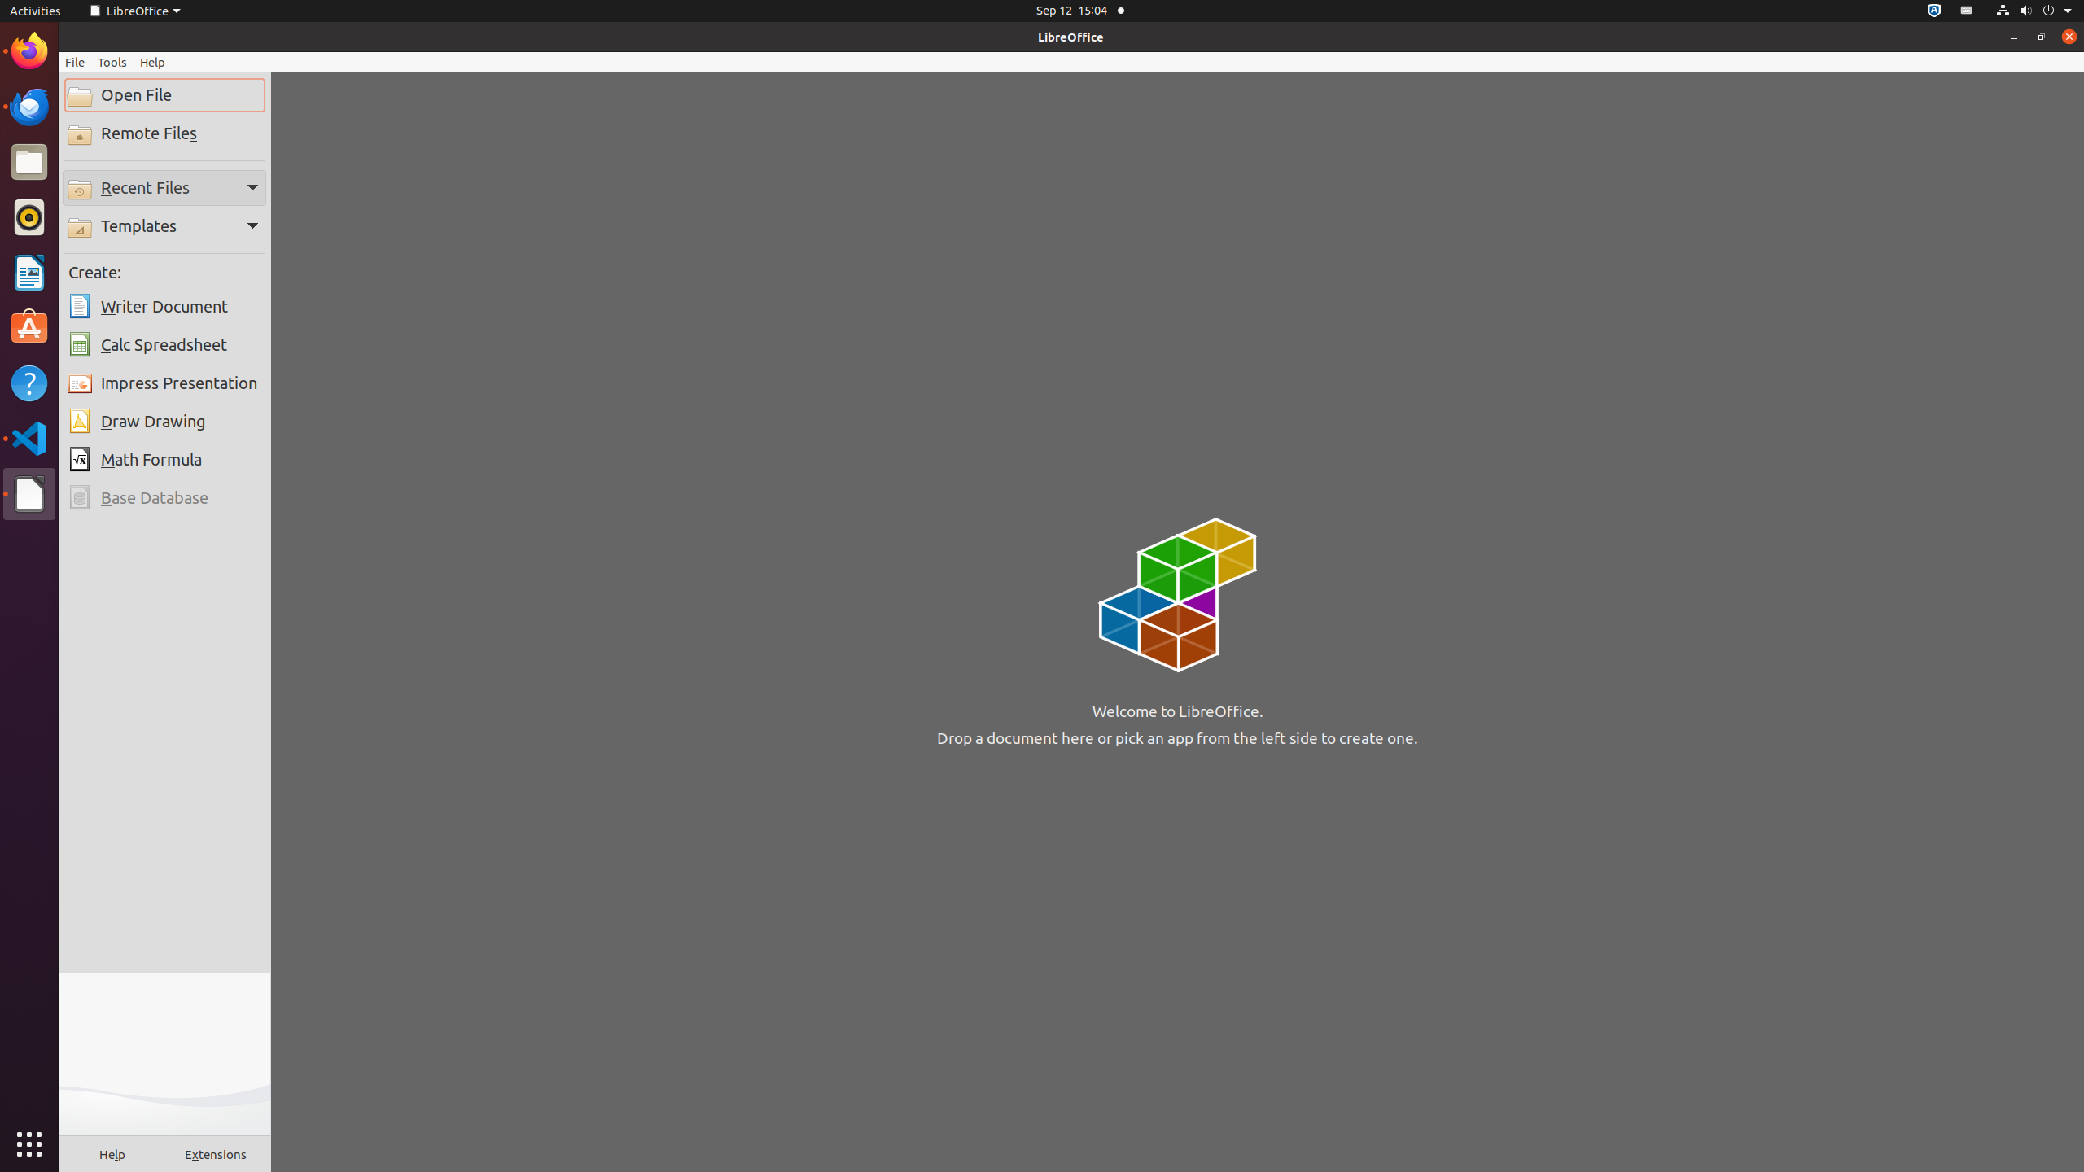 Image resolution: width=2084 pixels, height=1172 pixels. Describe the element at coordinates (164, 307) in the screenshot. I see `Writer Document` at that location.